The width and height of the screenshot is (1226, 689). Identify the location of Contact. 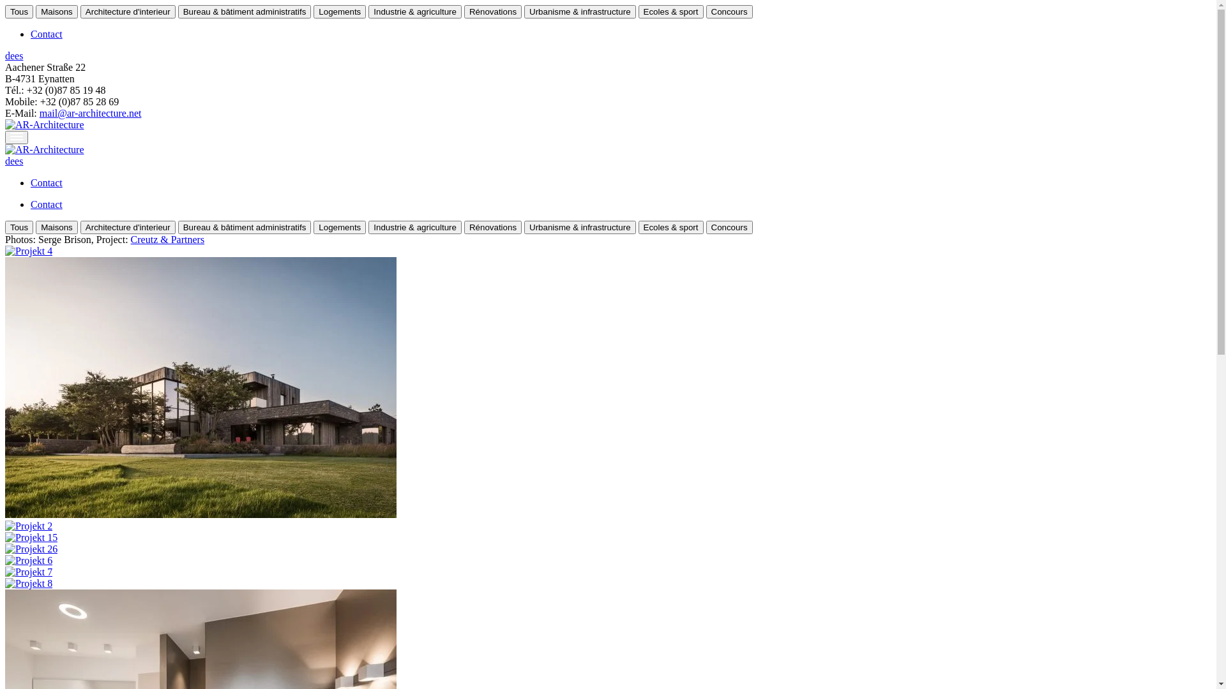
(47, 182).